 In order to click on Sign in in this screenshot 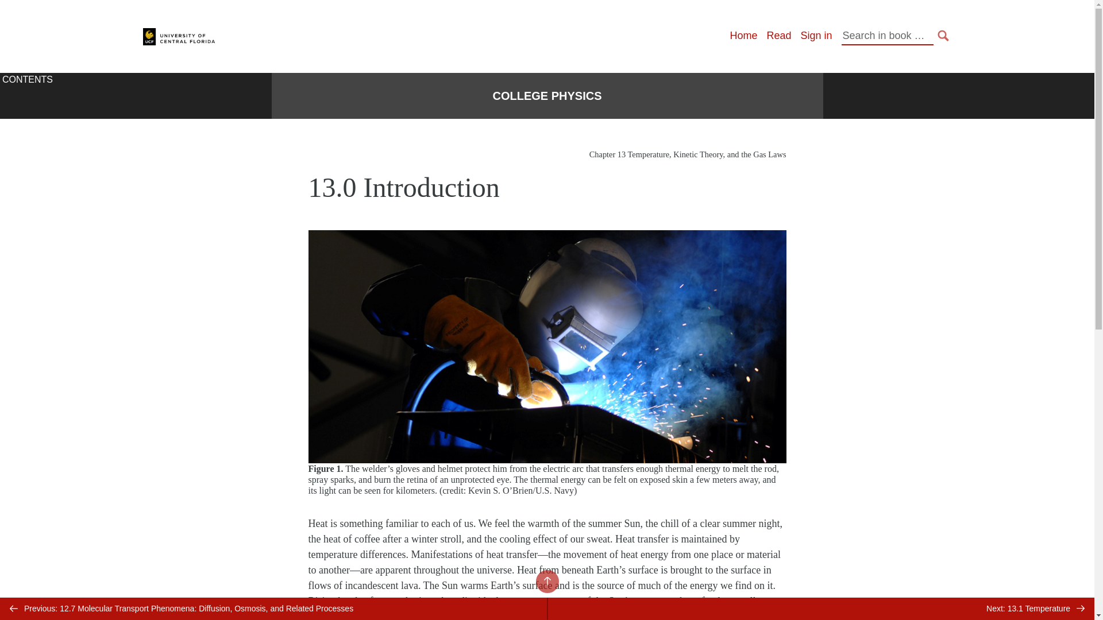, I will do `click(816, 36)`.